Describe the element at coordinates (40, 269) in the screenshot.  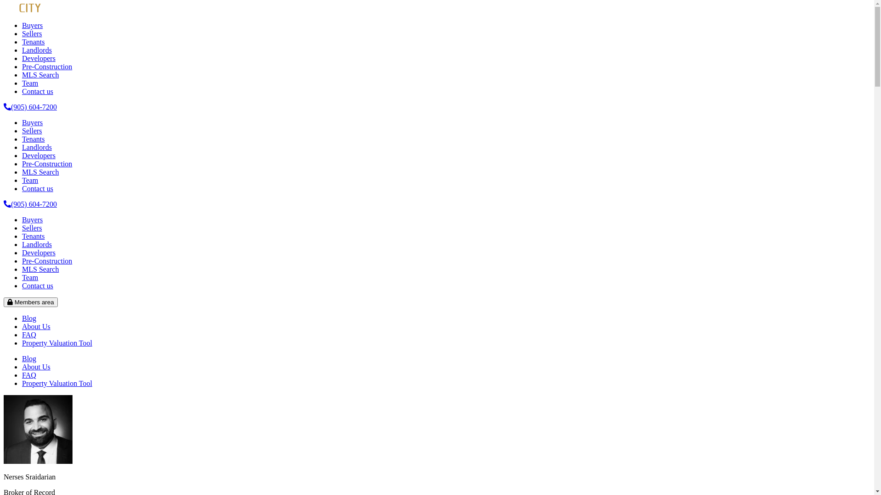
I see `MLS Search` at that location.